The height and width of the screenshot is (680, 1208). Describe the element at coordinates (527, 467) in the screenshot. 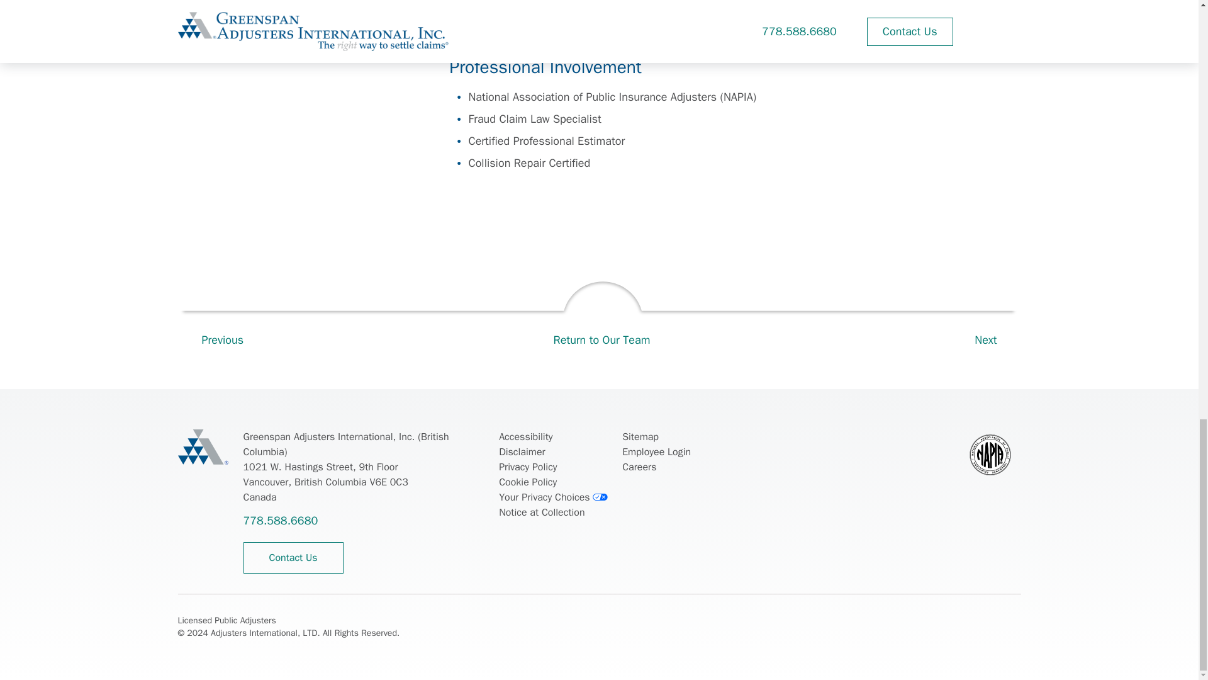

I see `Privacy Policy` at that location.